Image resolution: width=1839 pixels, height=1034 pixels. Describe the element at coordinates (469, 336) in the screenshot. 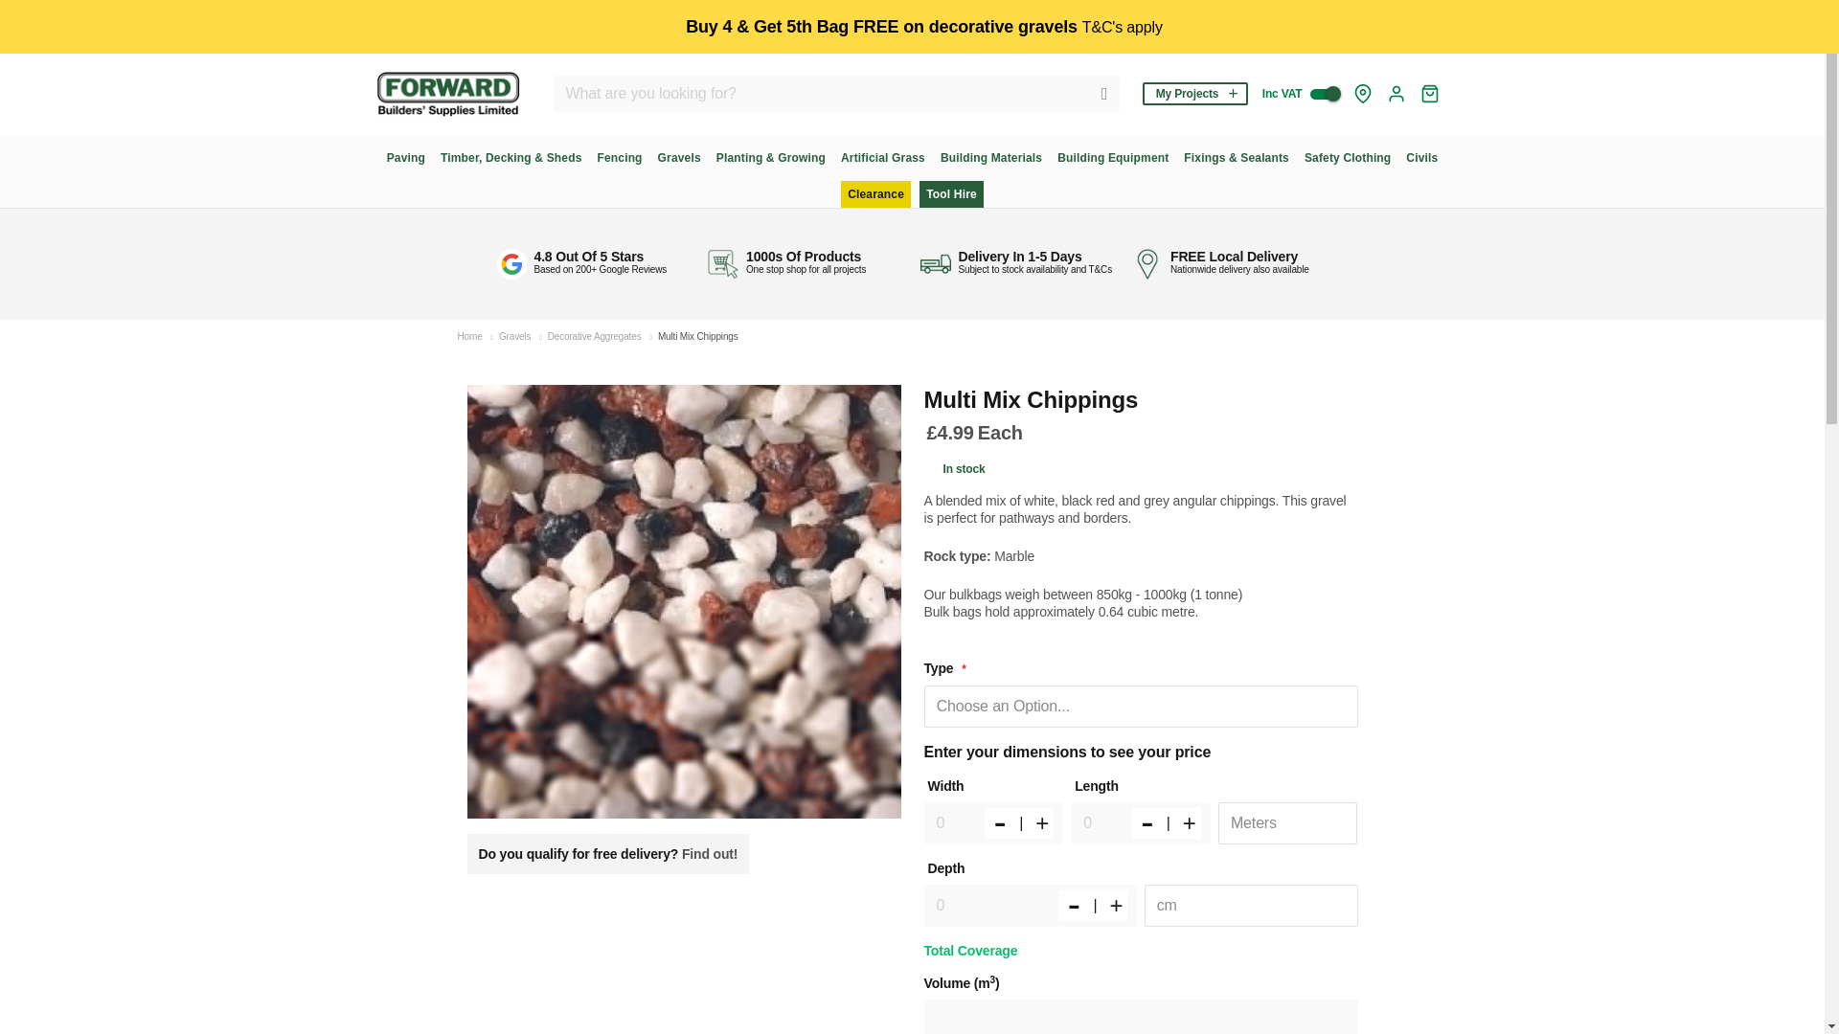

I see `Go to Home Page` at that location.